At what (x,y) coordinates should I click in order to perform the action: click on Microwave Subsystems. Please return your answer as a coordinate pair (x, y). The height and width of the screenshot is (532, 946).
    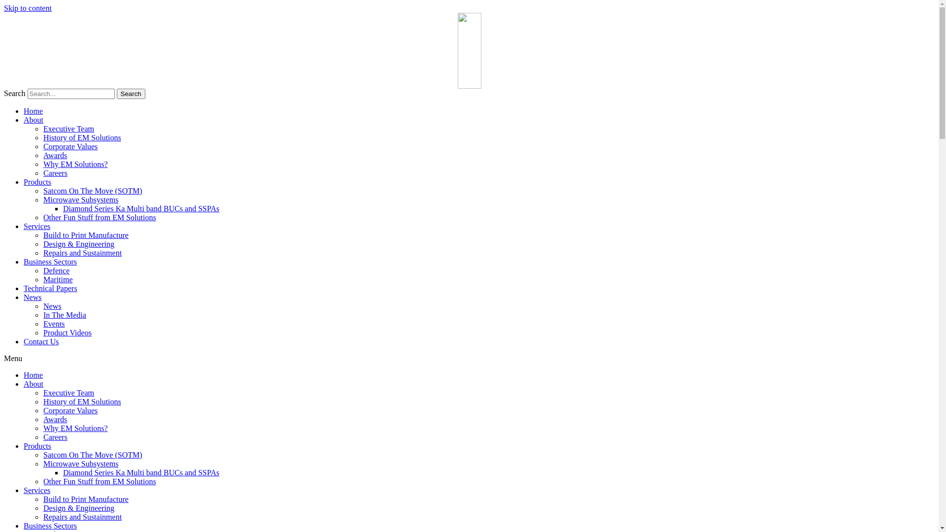
    Looking at the image, I should click on (81, 464).